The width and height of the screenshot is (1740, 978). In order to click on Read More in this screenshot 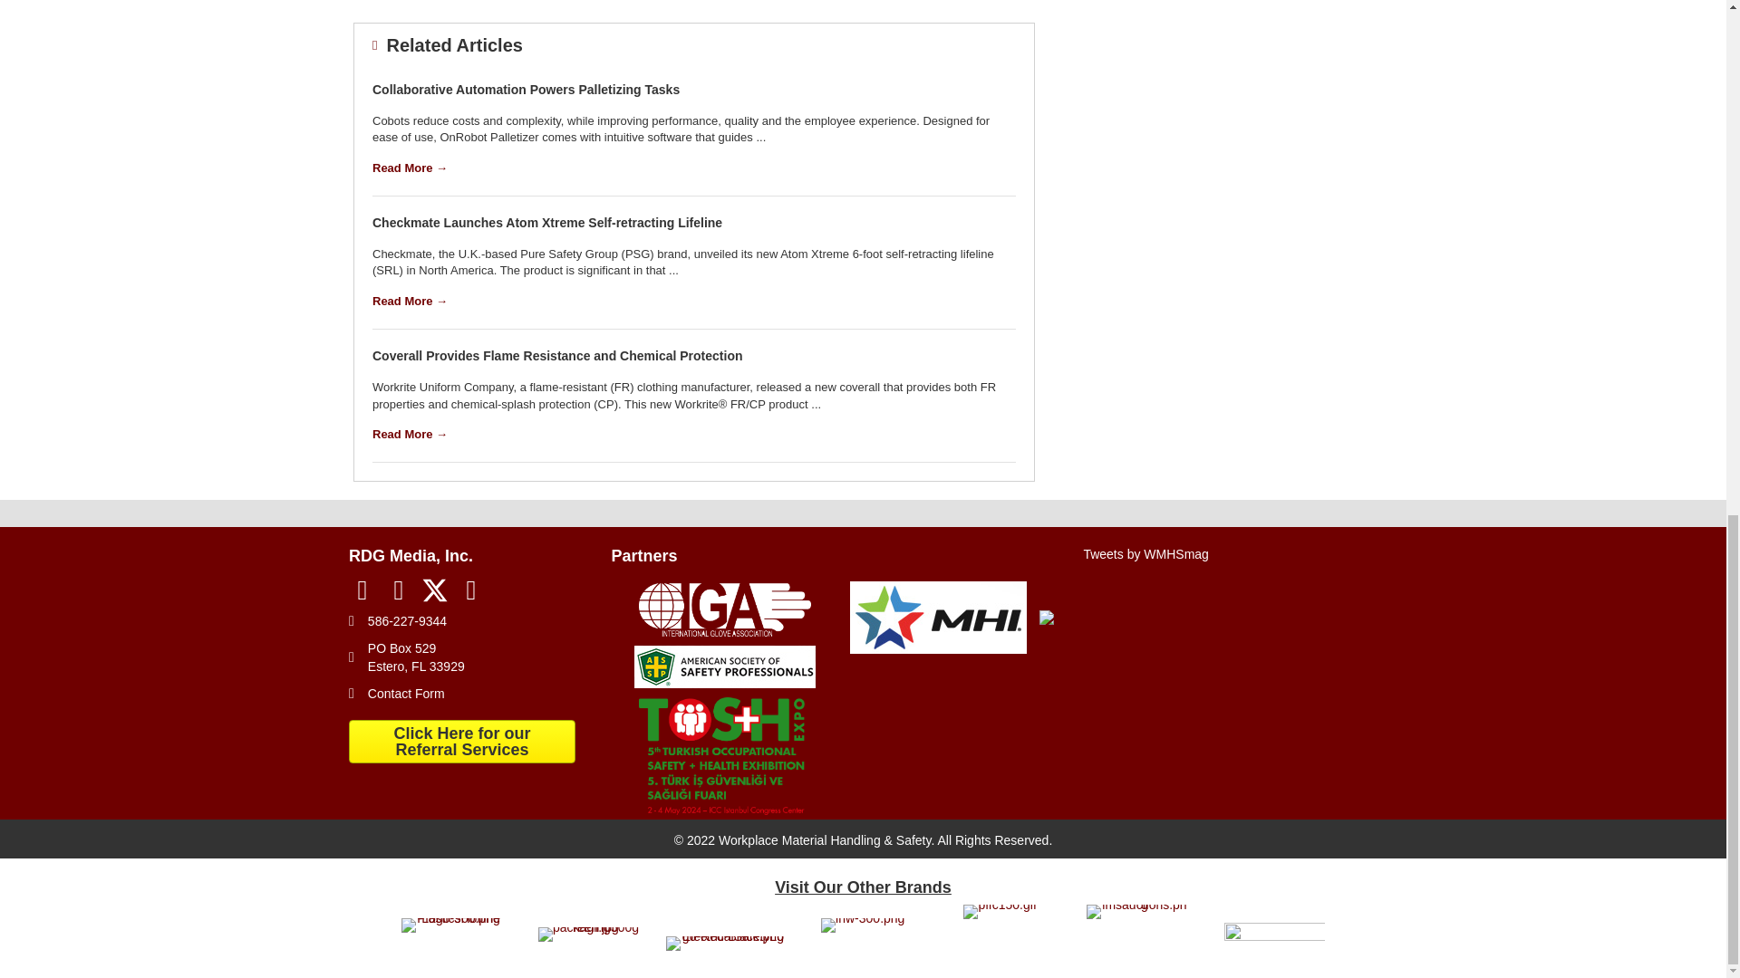, I will do `click(410, 434)`.